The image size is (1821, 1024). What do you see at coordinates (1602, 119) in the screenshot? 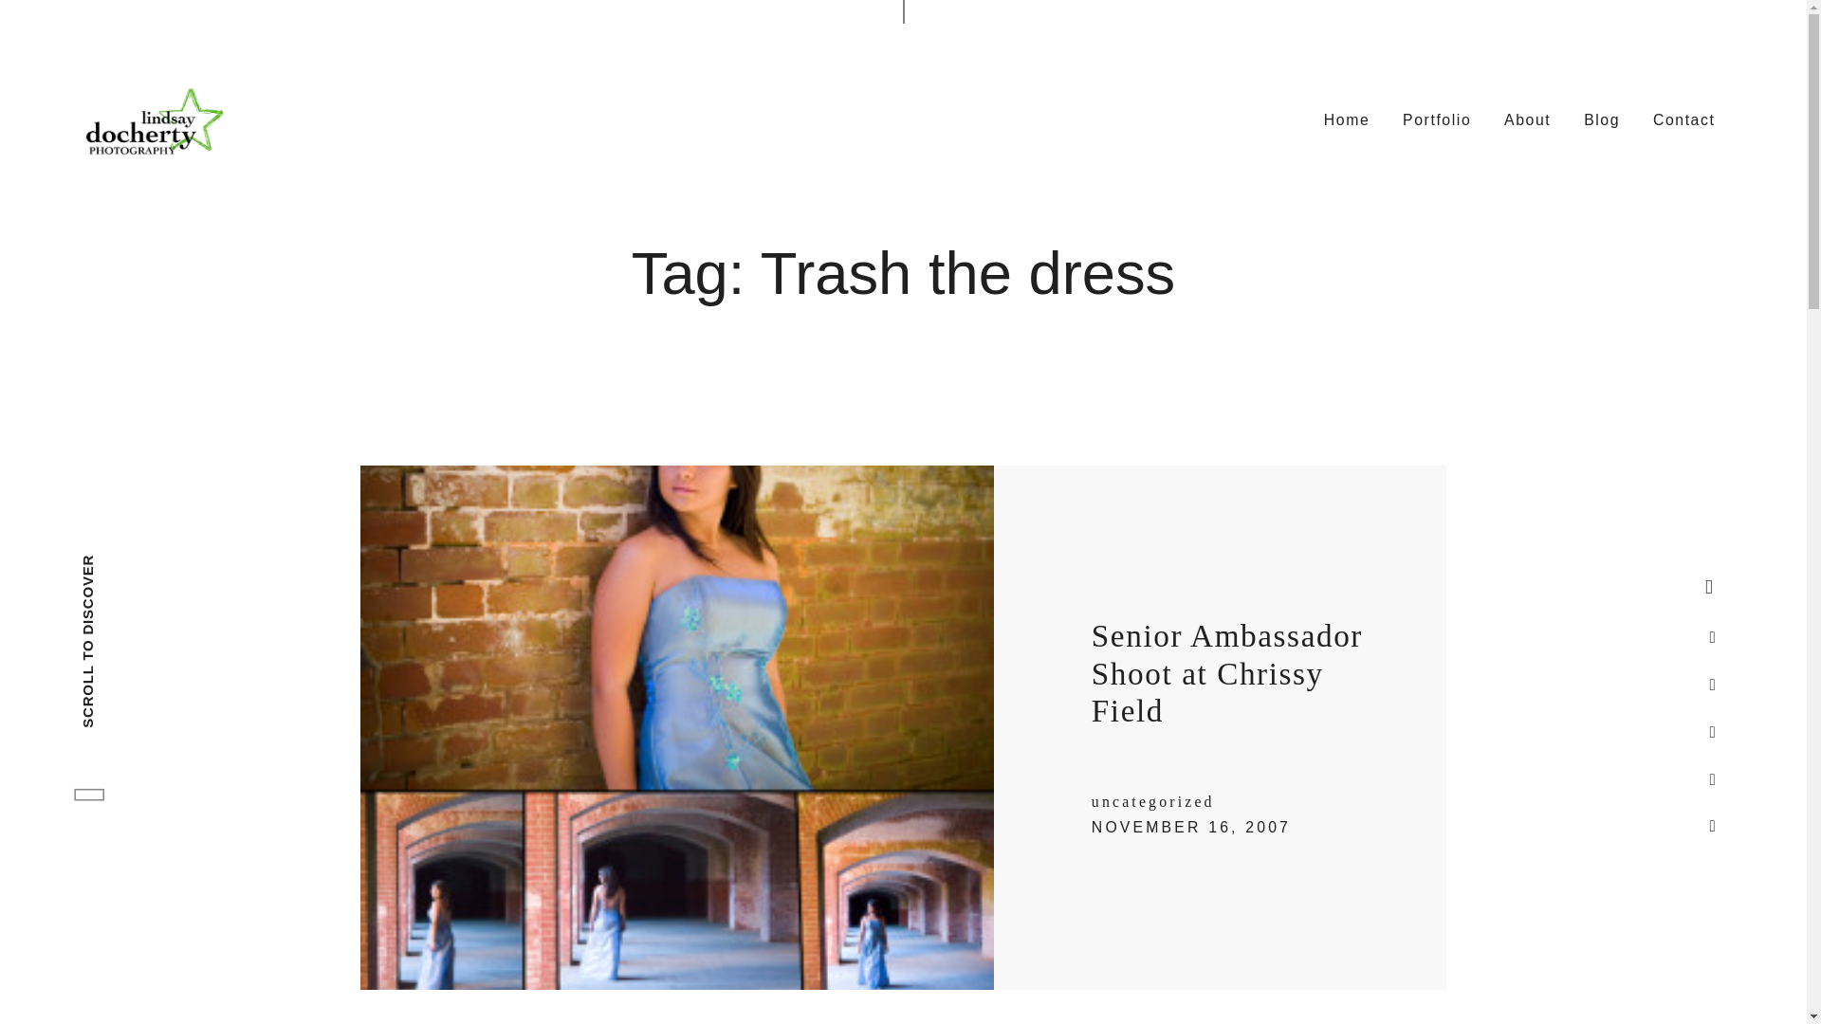
I see `Blog` at bounding box center [1602, 119].